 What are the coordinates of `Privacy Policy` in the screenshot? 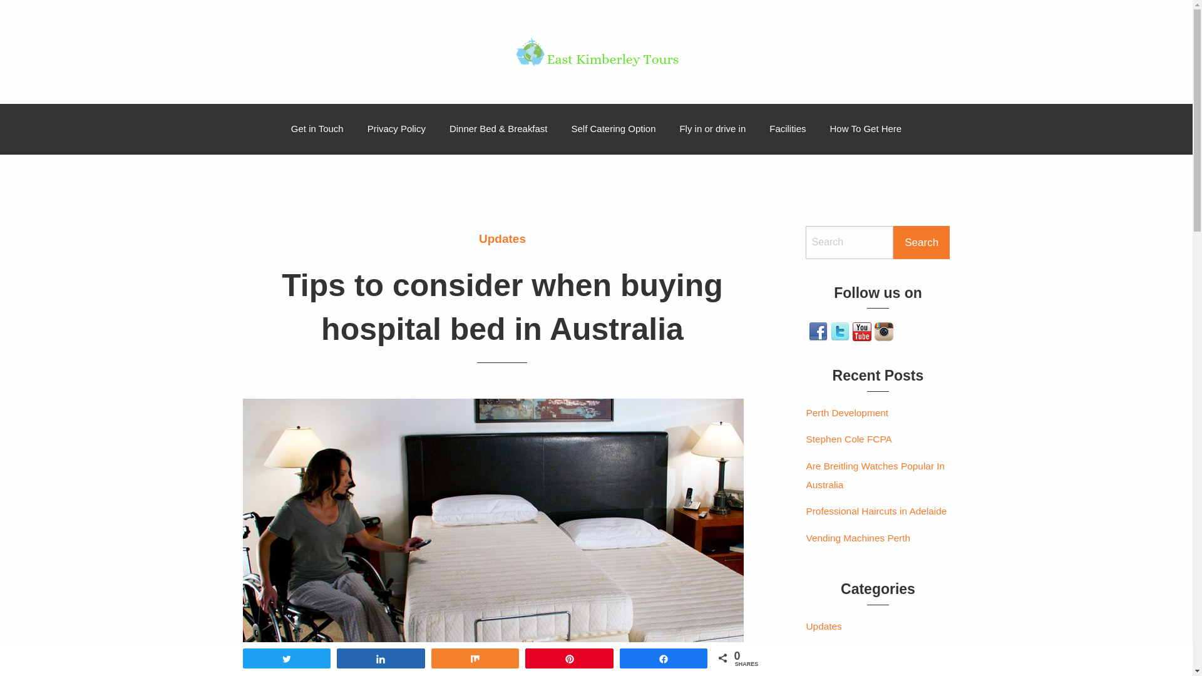 It's located at (397, 129).